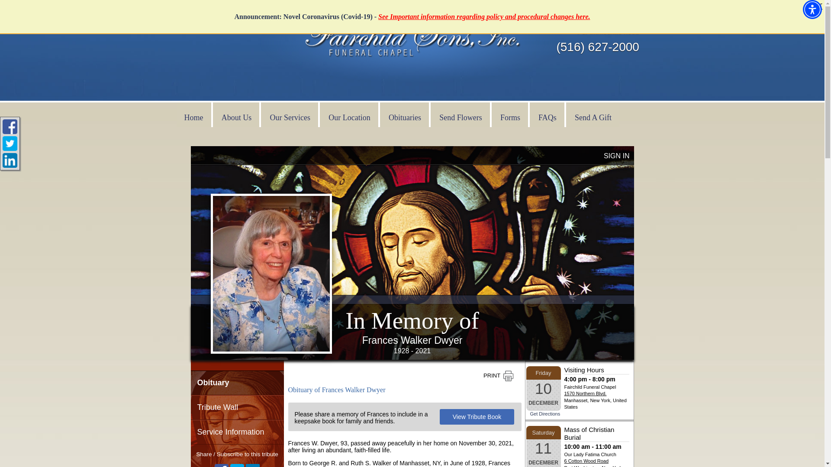  I want to click on Send A Gift, so click(593, 114).